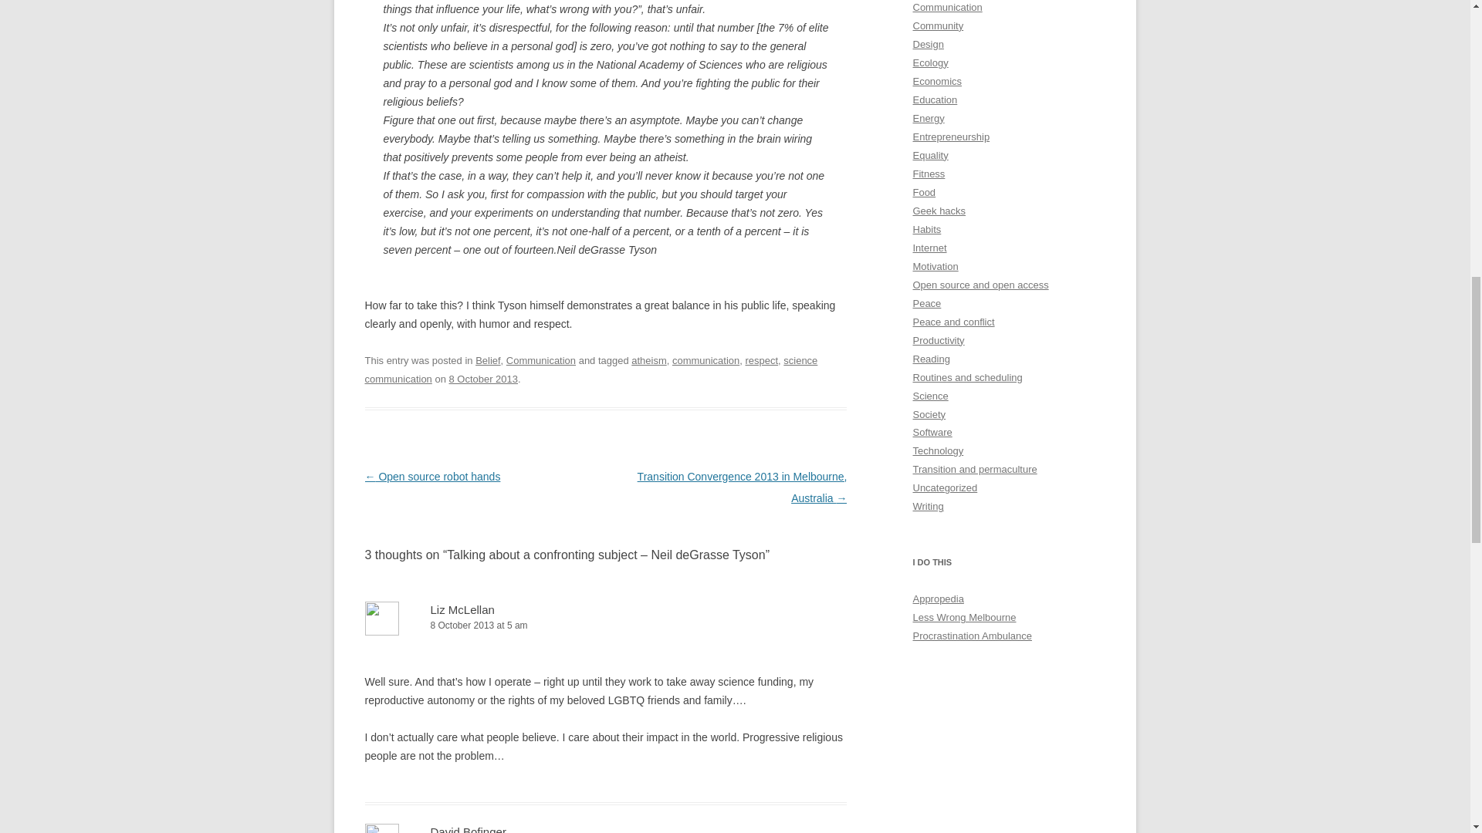  Describe the element at coordinates (761, 361) in the screenshot. I see `respect` at that location.